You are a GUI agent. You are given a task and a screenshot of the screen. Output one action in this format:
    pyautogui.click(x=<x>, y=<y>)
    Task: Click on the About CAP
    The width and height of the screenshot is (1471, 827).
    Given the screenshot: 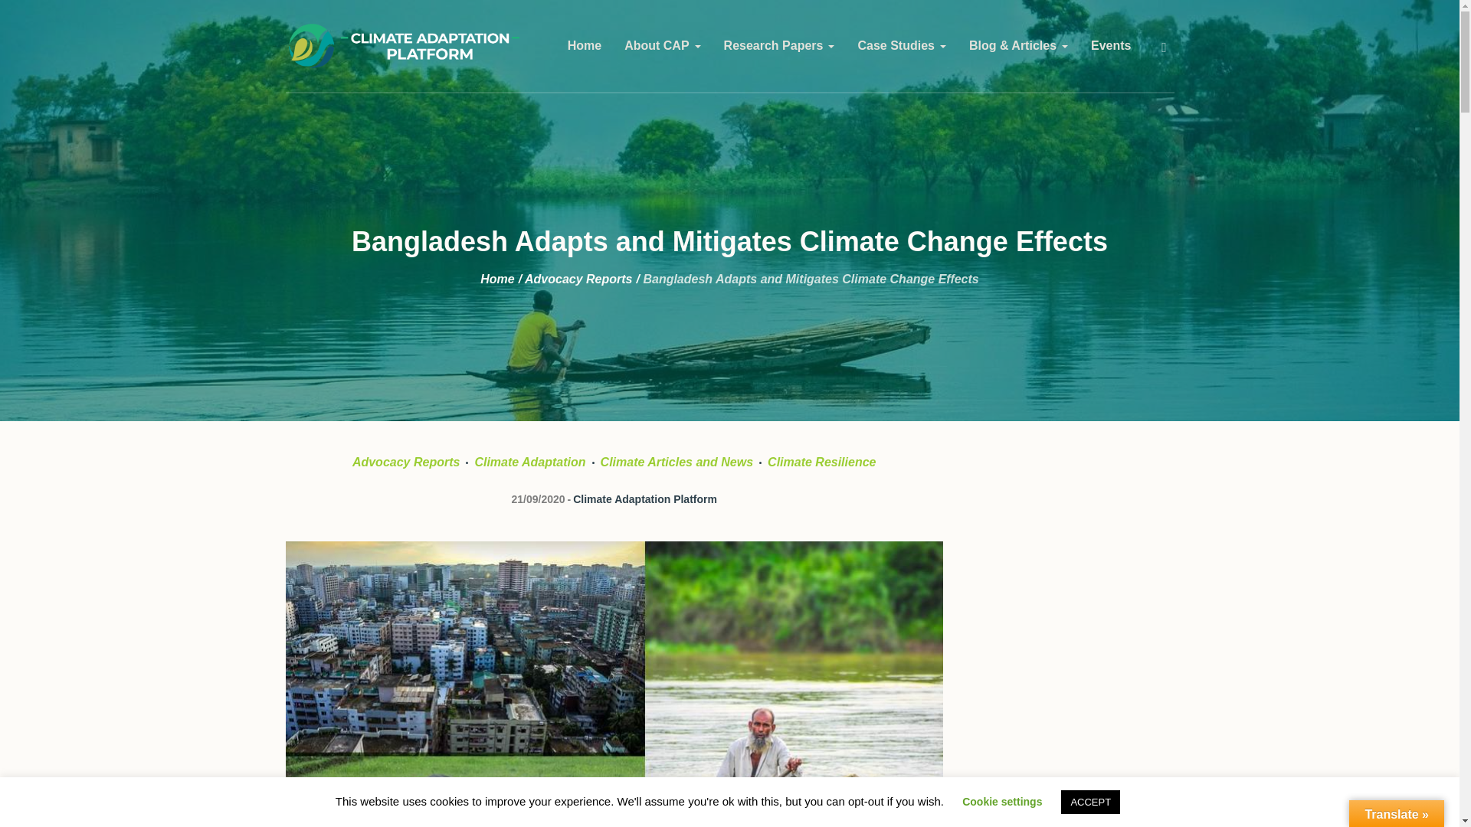 What is the action you would take?
    pyautogui.click(x=662, y=46)
    